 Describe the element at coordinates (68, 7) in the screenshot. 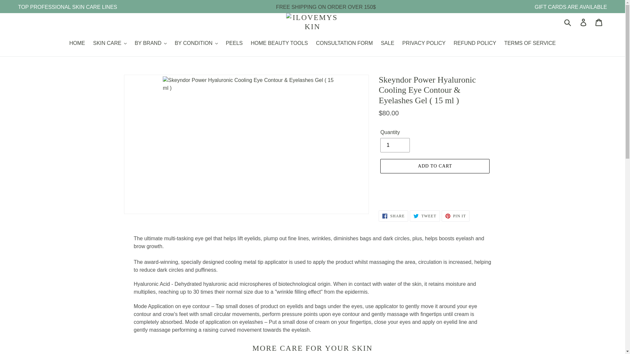

I see `TOP PROFESSIONAL SKIN CARE LINES` at that location.